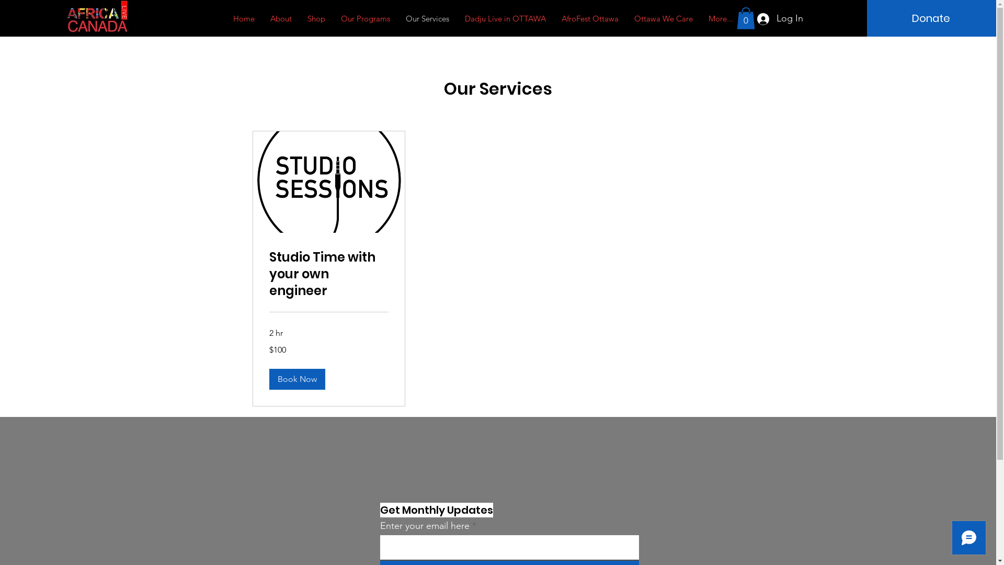 The width and height of the screenshot is (1004, 565). What do you see at coordinates (428, 19) in the screenshot?
I see `Our Services` at bounding box center [428, 19].